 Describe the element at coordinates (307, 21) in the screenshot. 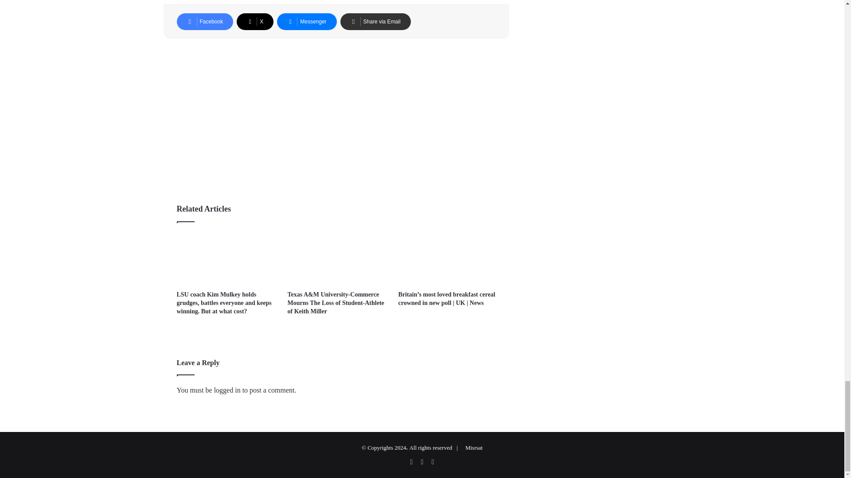

I see `Messenger` at that location.